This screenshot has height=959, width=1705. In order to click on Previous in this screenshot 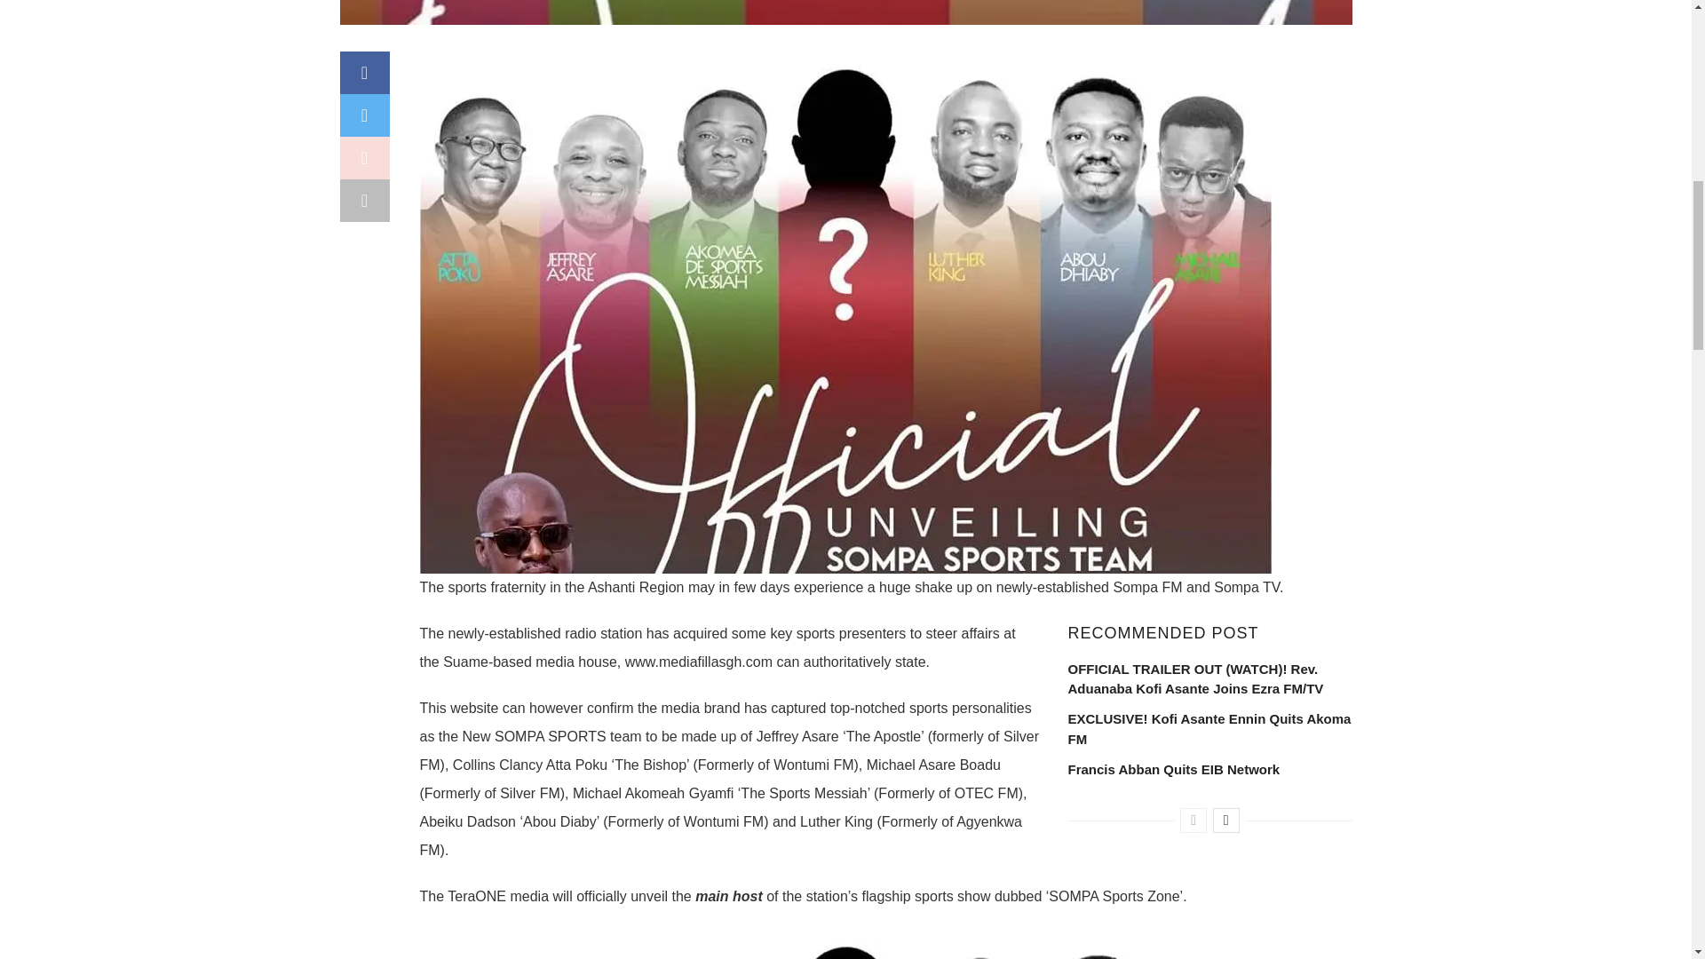, I will do `click(1193, 820)`.